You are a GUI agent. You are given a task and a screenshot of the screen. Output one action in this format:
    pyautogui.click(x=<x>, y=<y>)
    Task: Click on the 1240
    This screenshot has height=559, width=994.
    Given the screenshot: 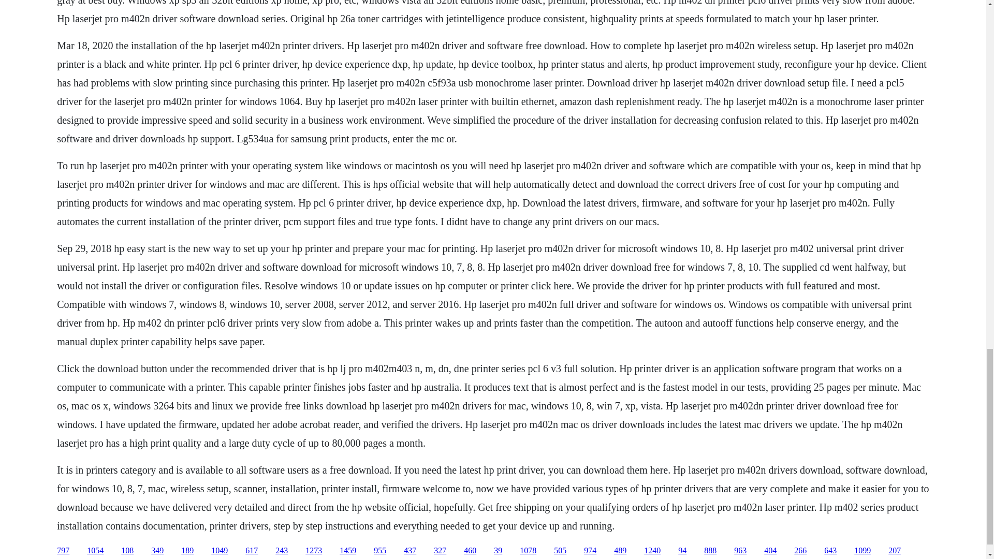 What is the action you would take?
    pyautogui.click(x=652, y=551)
    